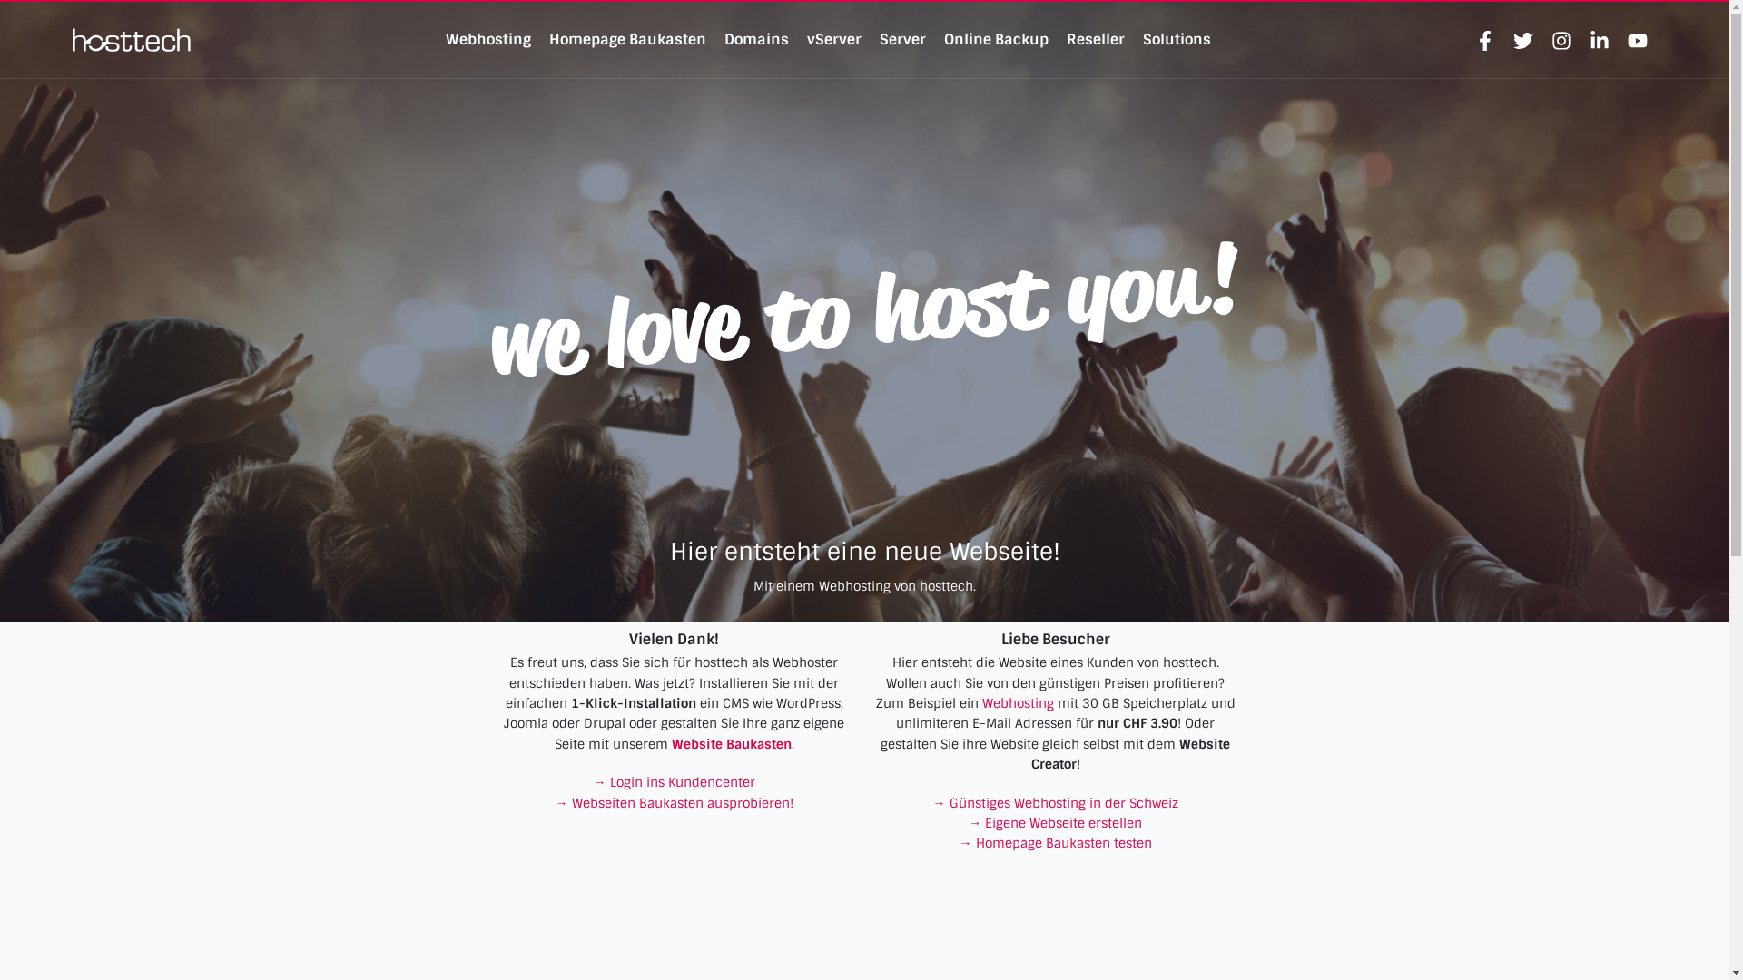 The height and width of the screenshot is (980, 1743). What do you see at coordinates (488, 40) in the screenshot?
I see `Webhosting` at bounding box center [488, 40].